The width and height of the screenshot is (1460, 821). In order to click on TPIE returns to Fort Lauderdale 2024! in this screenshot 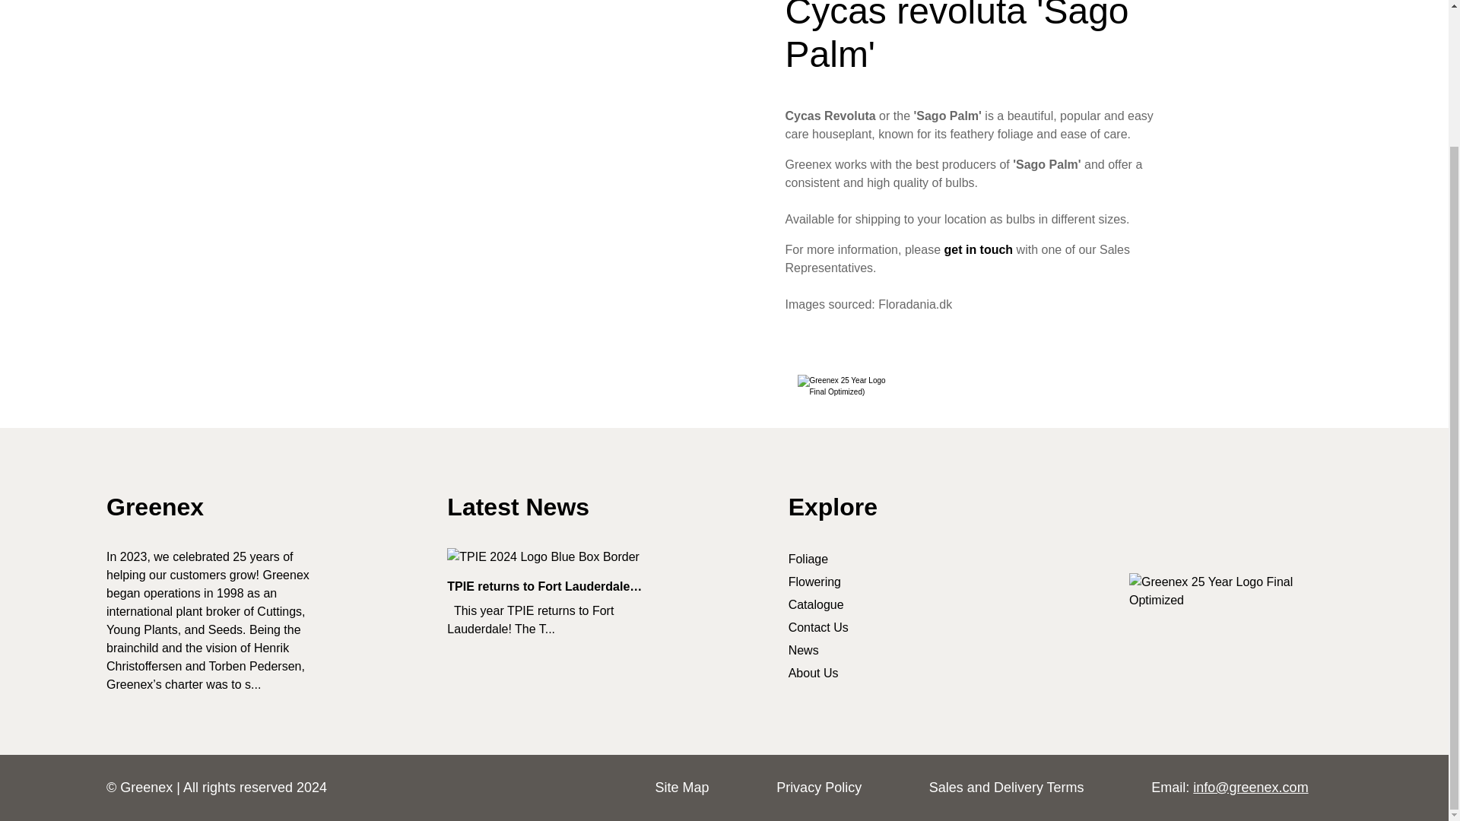, I will do `click(553, 620)`.